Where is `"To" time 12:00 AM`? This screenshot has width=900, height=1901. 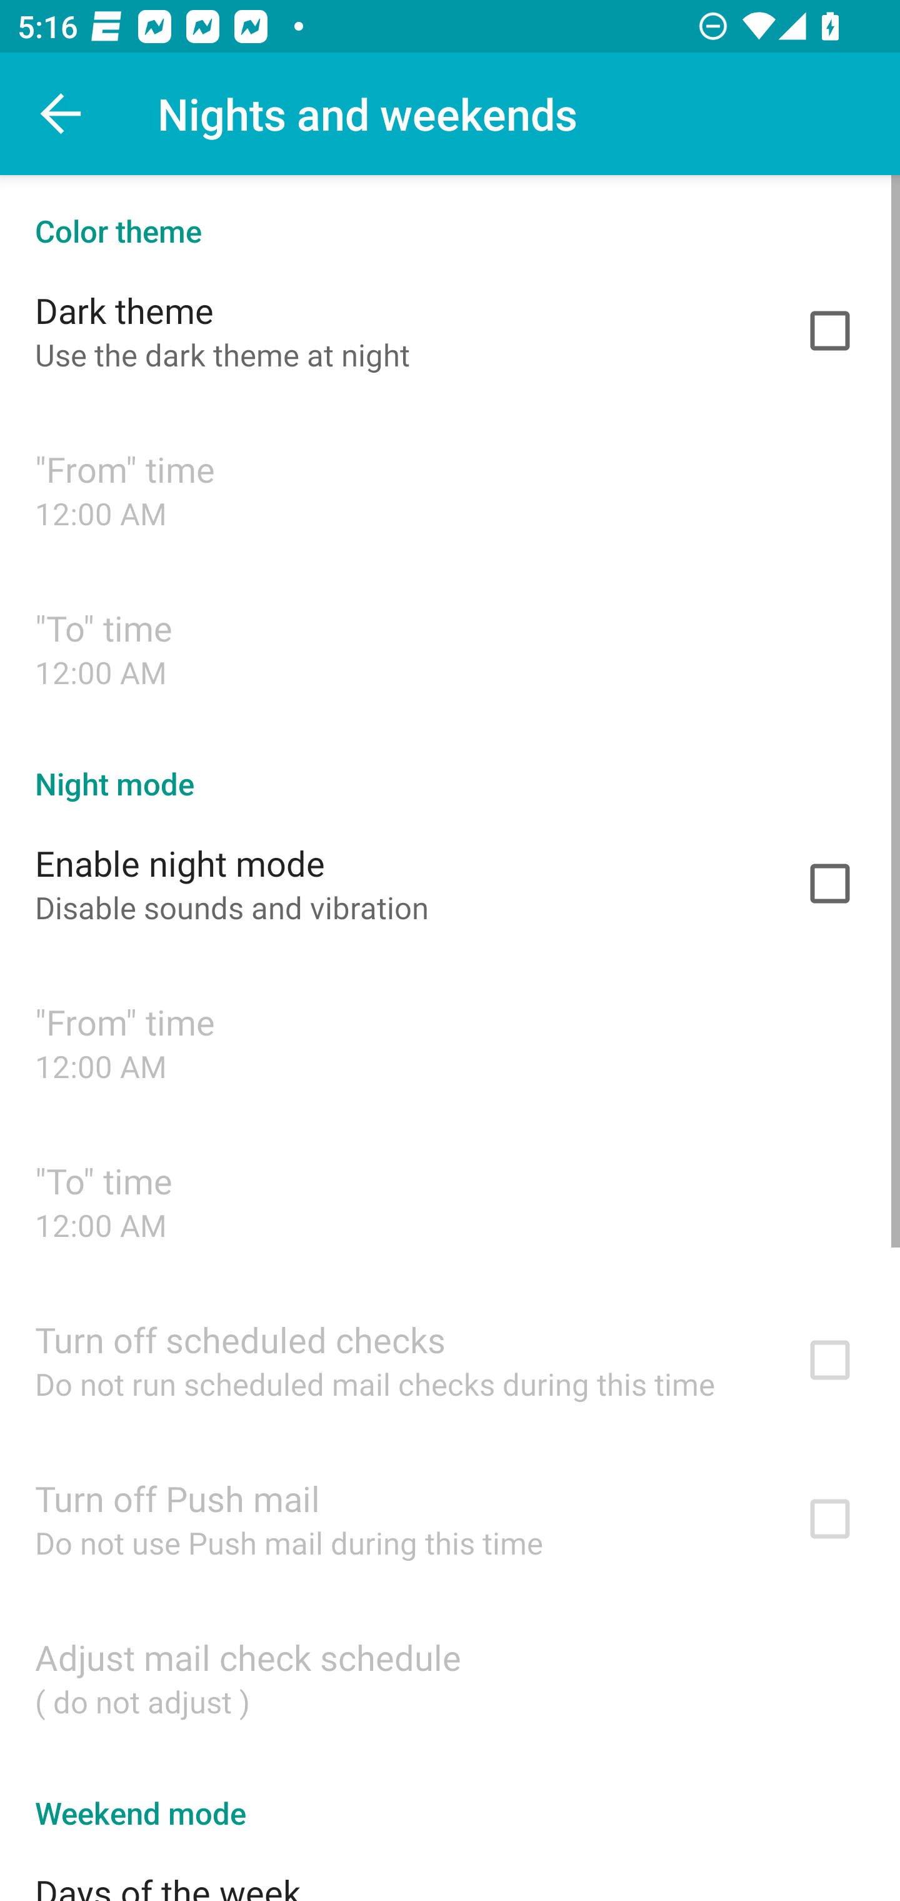
"To" time 12:00 AM is located at coordinates (450, 1201).